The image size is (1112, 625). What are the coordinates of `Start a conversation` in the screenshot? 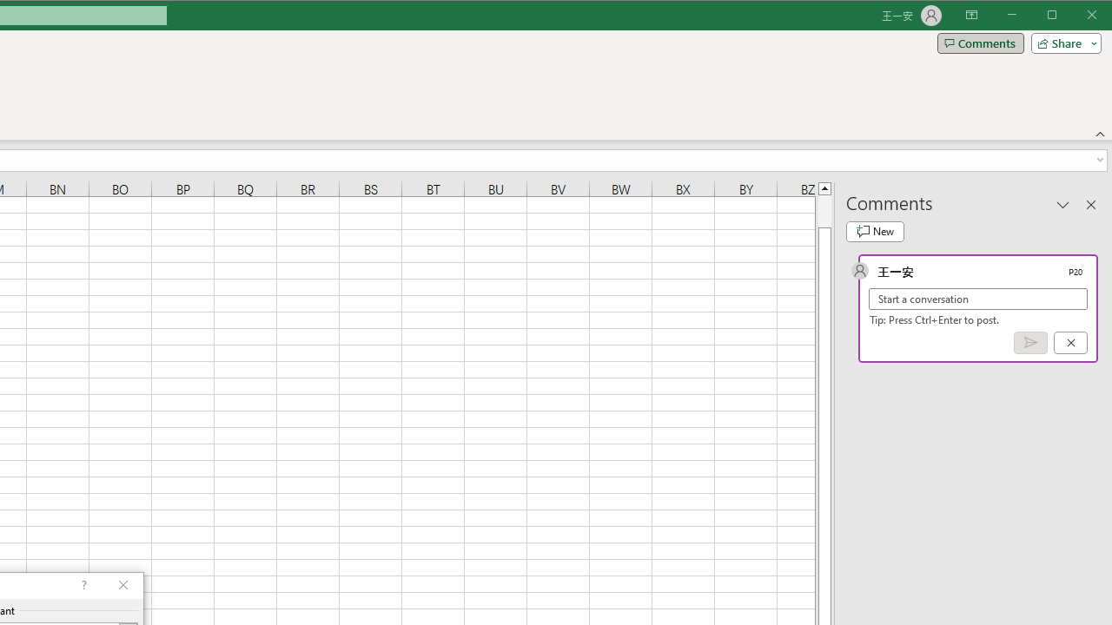 It's located at (978, 299).